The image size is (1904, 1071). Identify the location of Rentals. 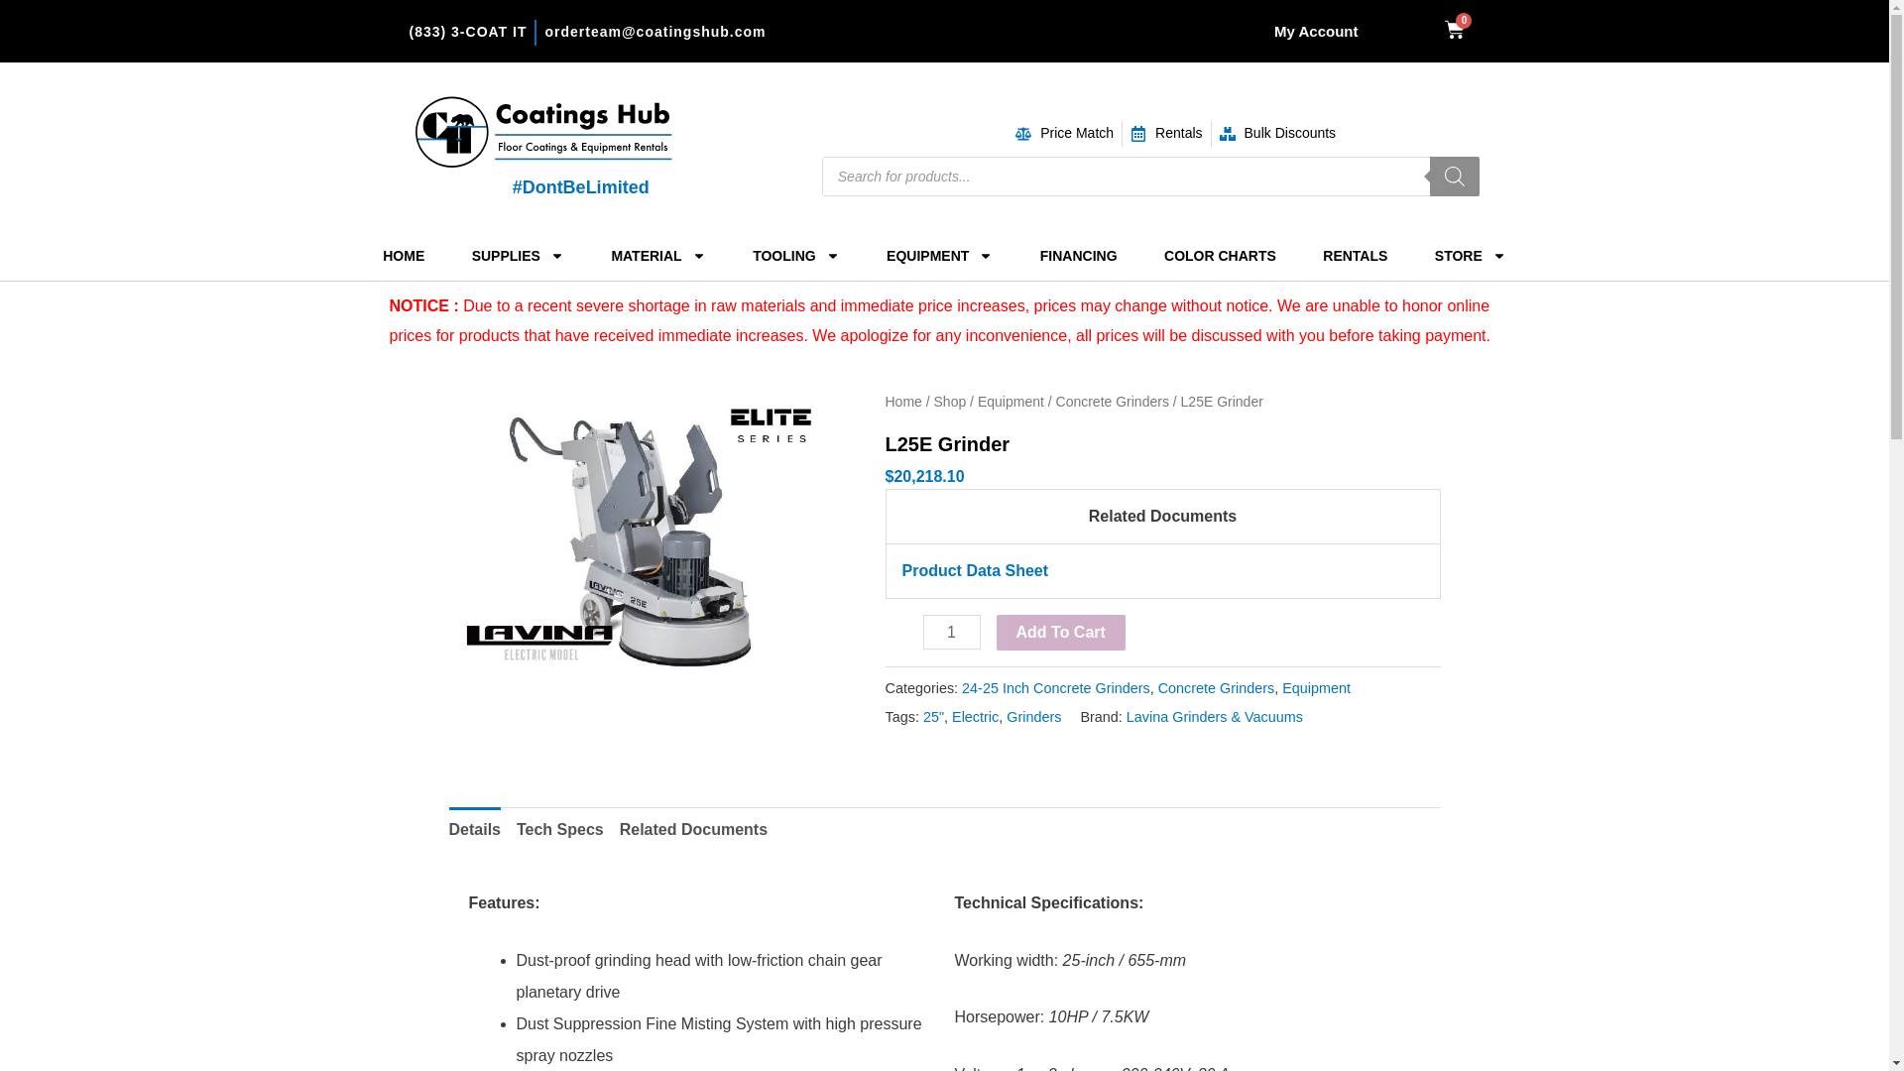
(1166, 133).